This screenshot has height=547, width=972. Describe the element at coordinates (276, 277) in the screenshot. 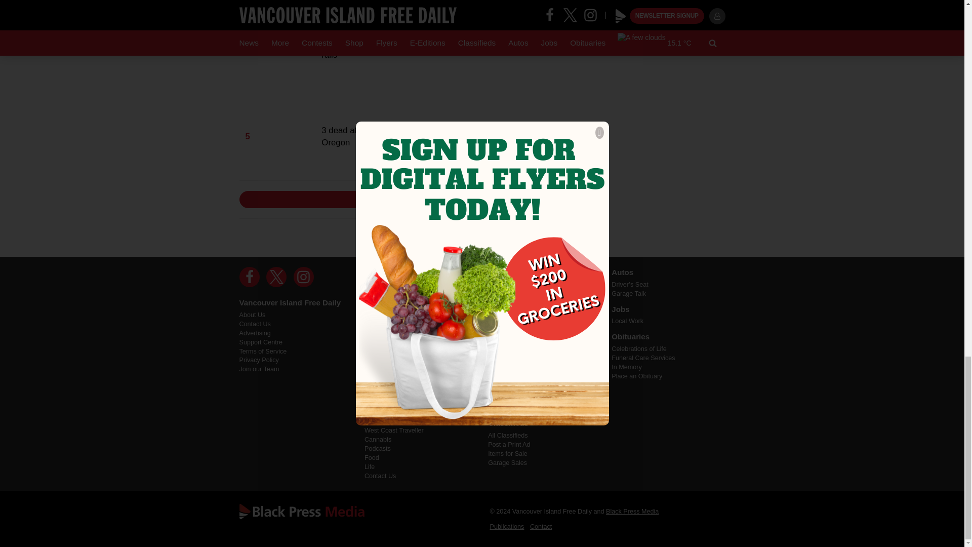

I see `X` at that location.